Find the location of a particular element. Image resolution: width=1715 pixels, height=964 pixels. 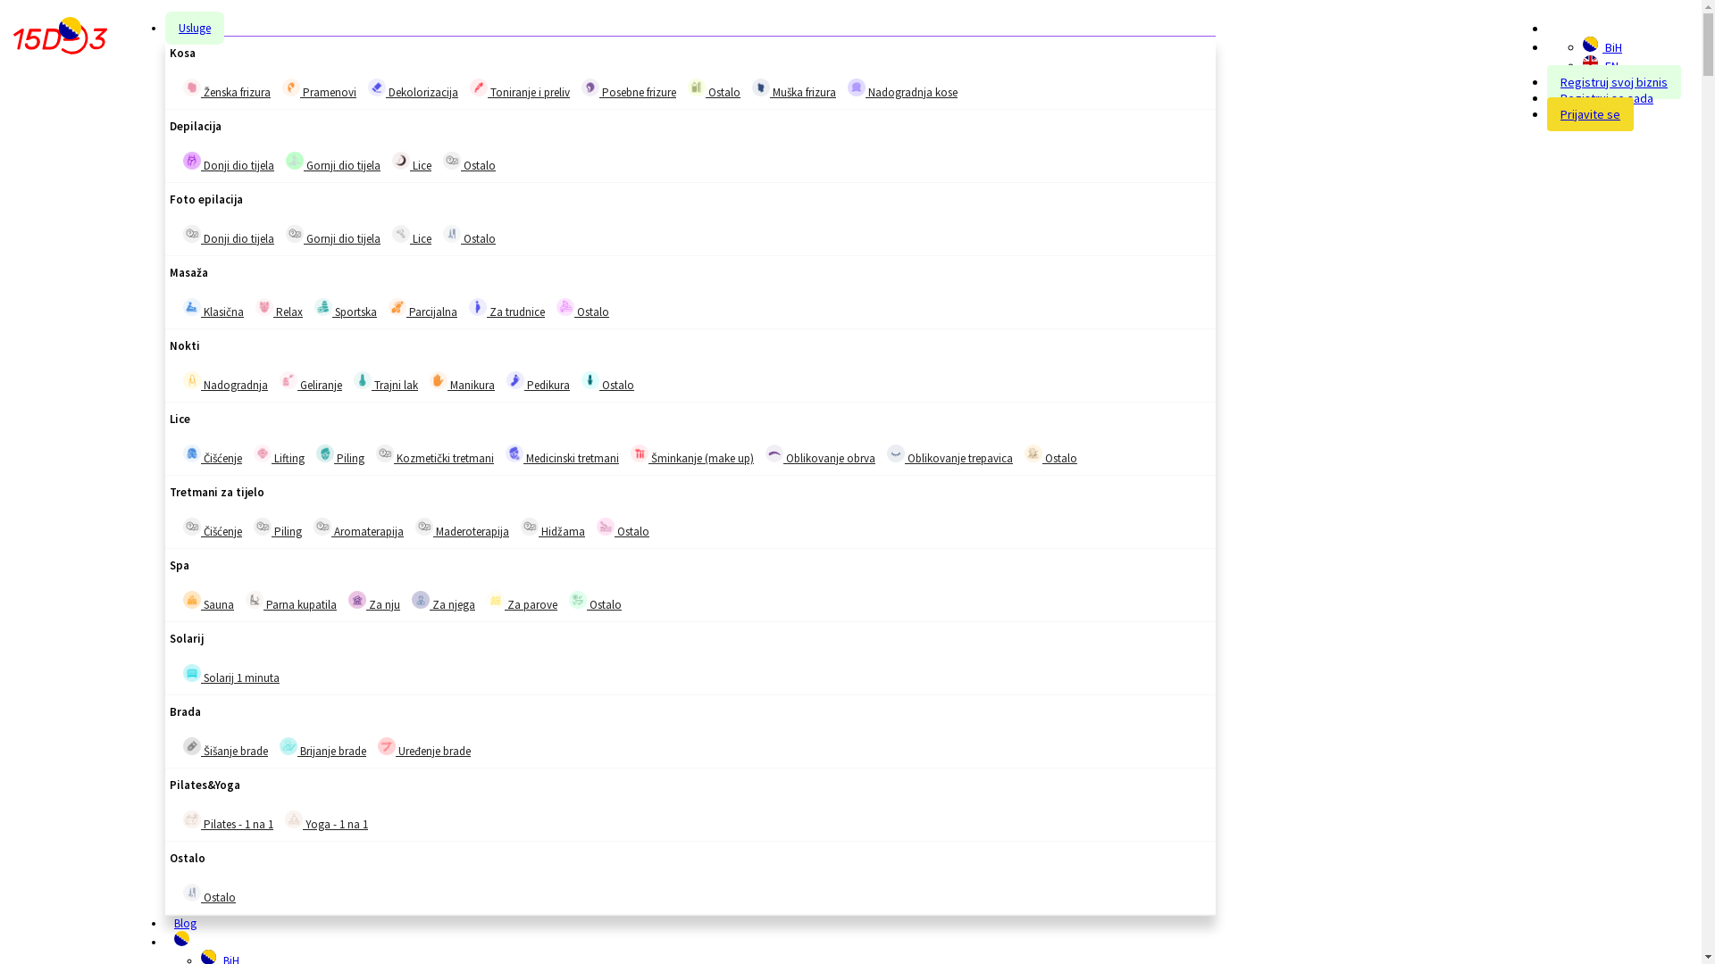

Ostalo is located at coordinates (470, 236).